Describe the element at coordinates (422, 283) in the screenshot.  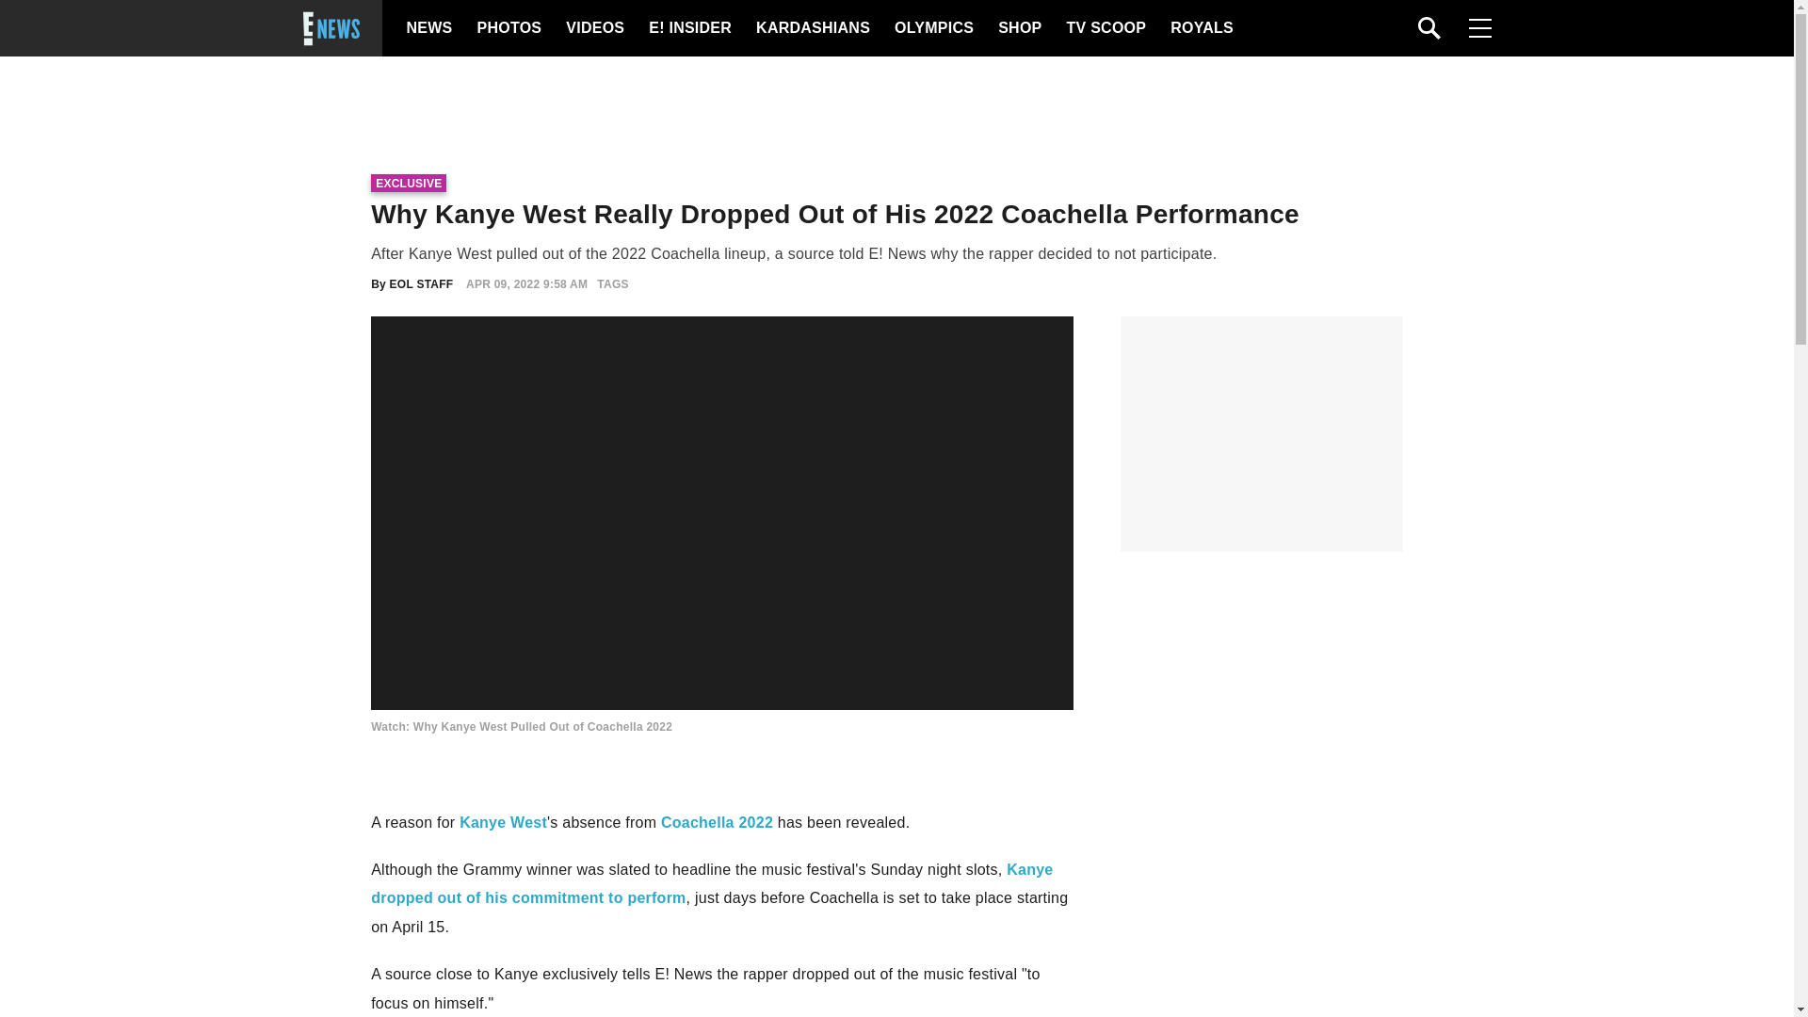
I see `EOL STAFF` at that location.